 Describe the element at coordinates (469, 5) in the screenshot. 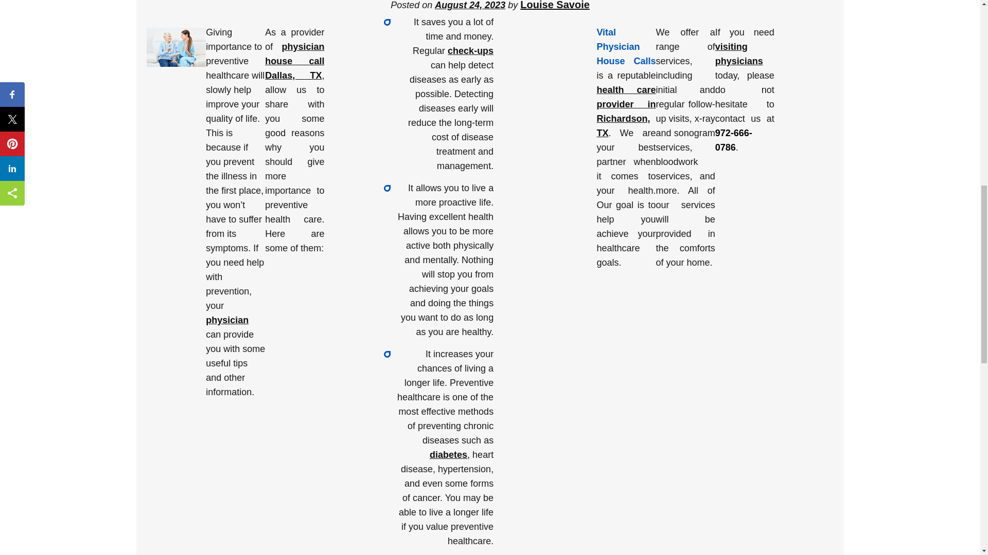

I see `12:00 am` at that location.